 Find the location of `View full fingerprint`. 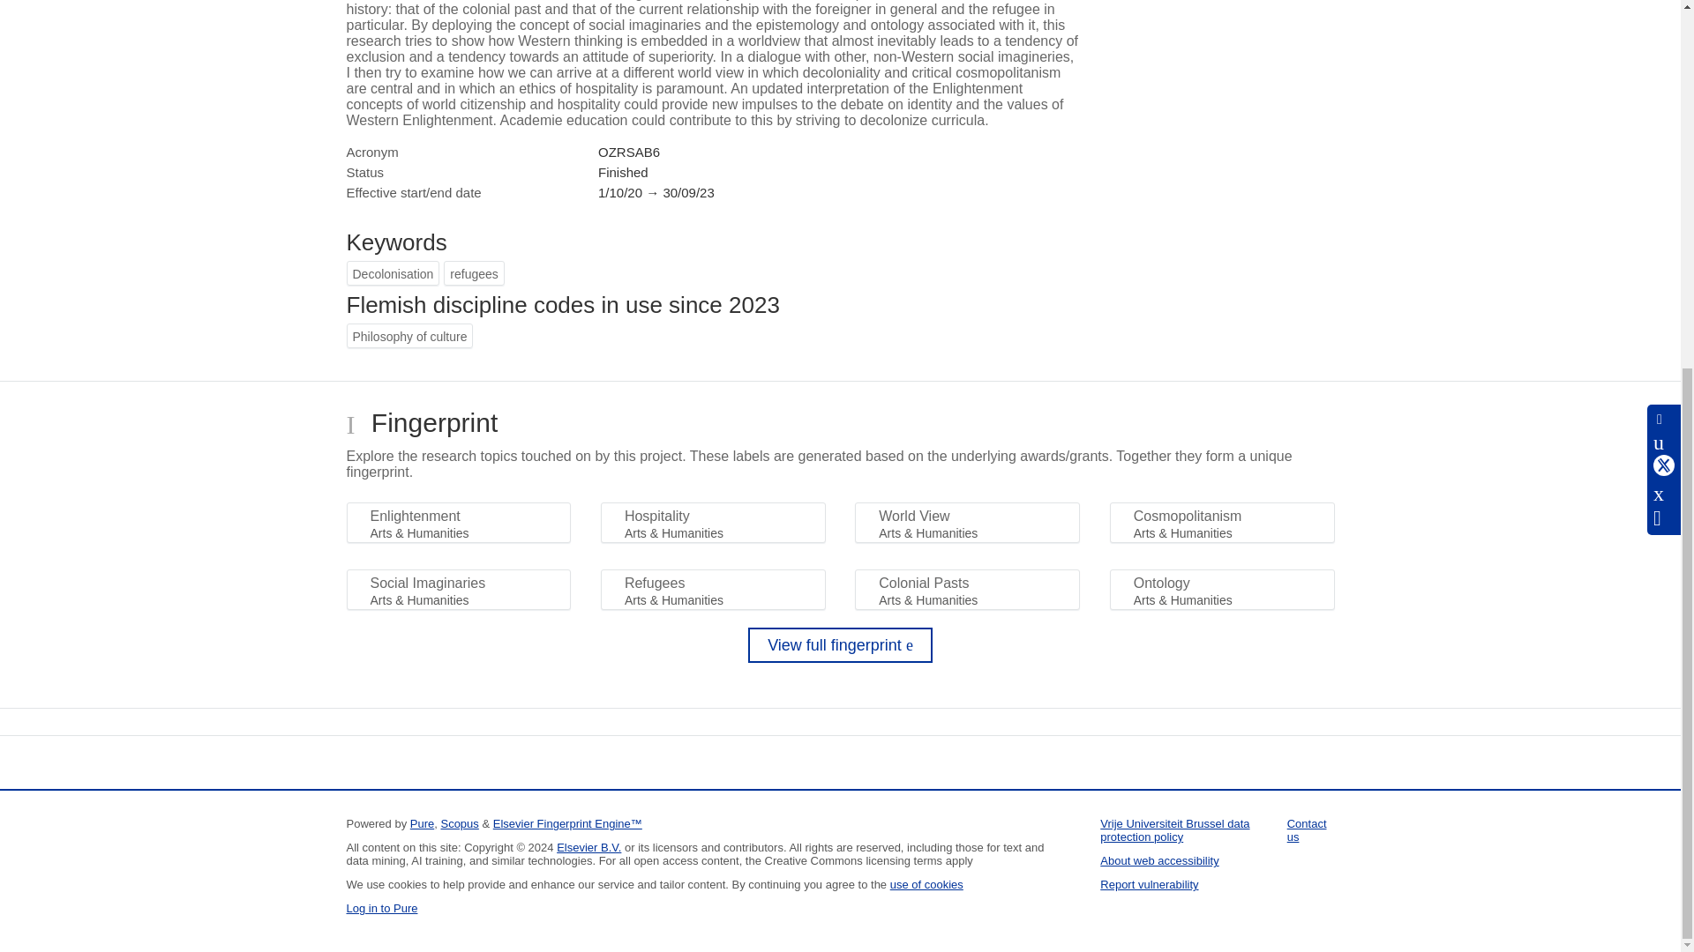

View full fingerprint is located at coordinates (840, 644).